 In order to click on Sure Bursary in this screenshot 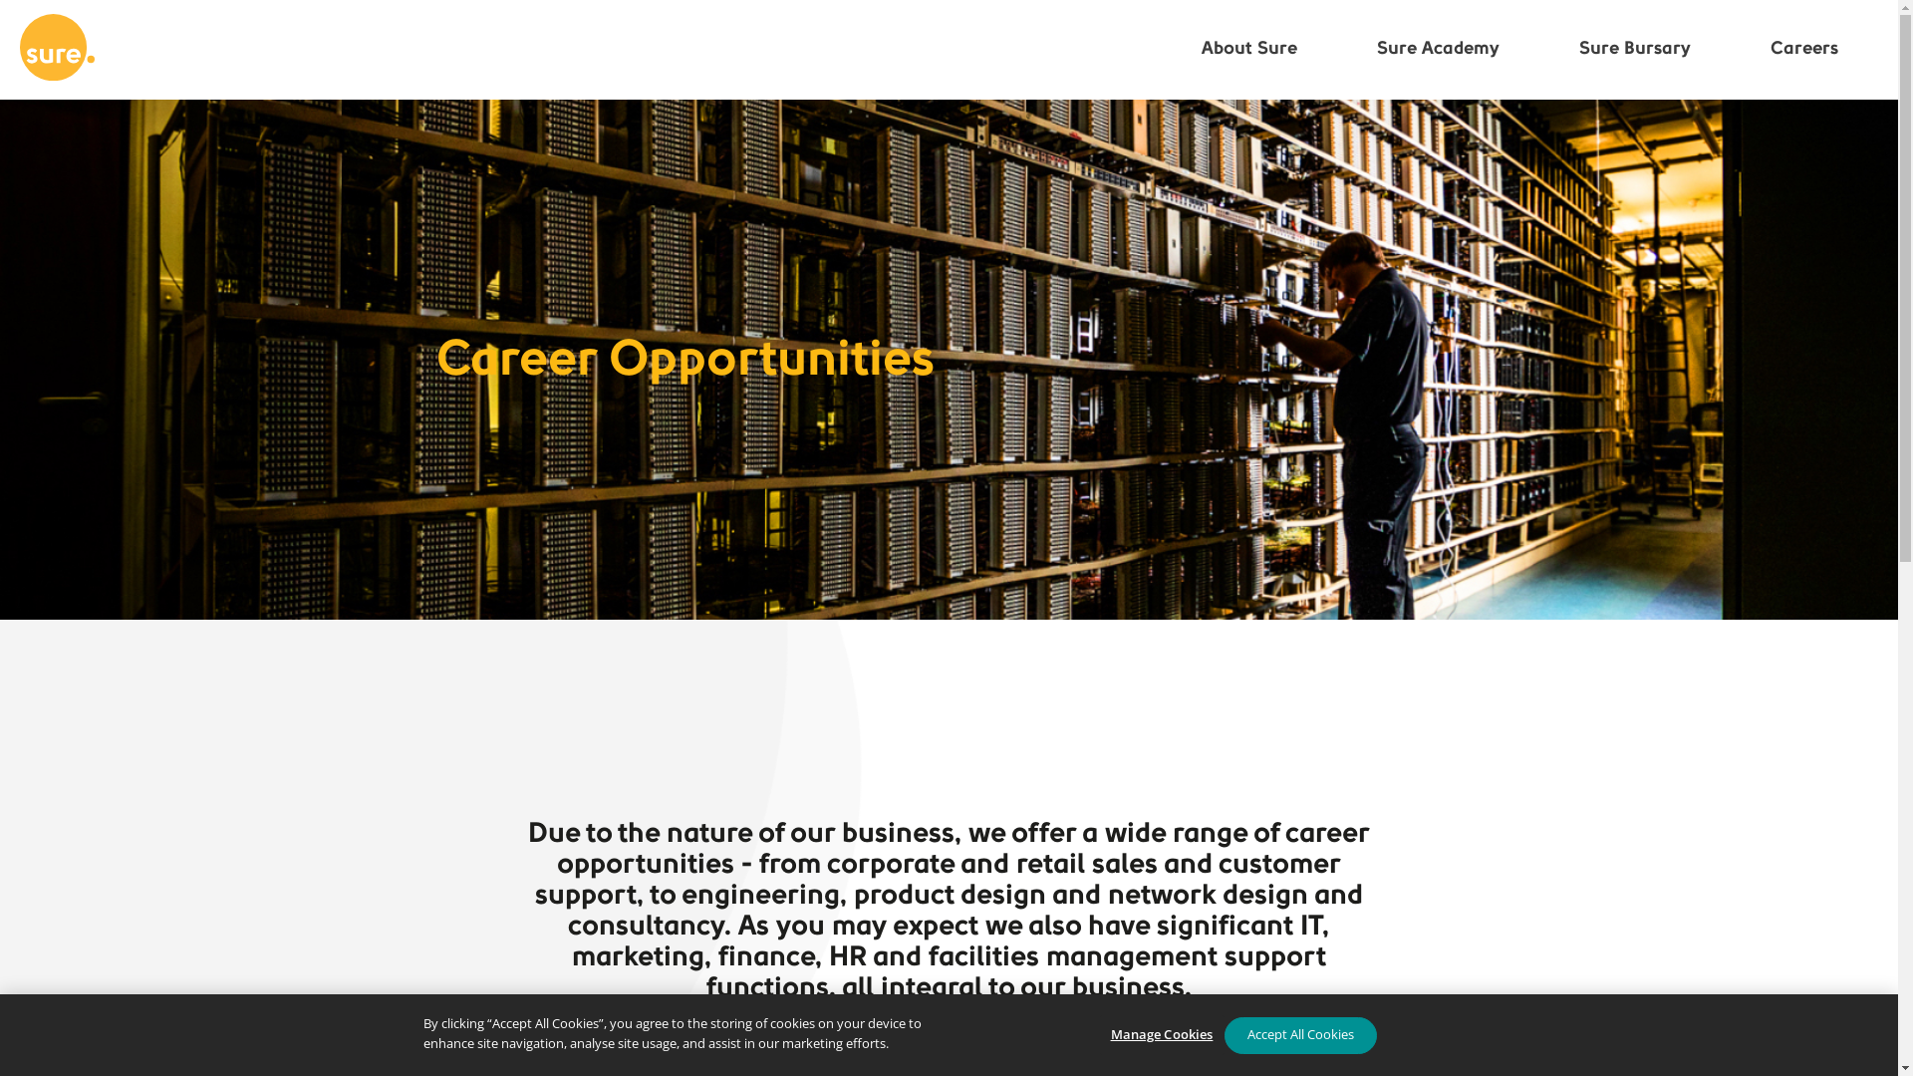, I will do `click(1635, 49)`.